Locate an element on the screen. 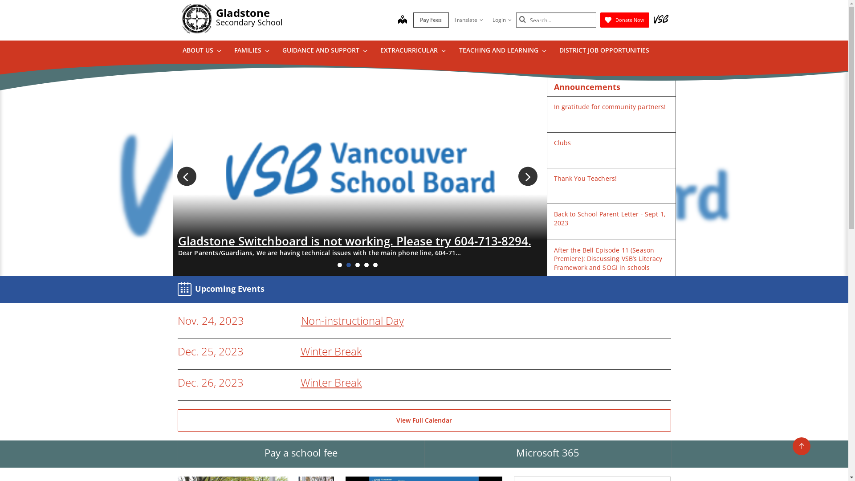 The height and width of the screenshot is (481, 855). Translate is located at coordinates (468, 20).